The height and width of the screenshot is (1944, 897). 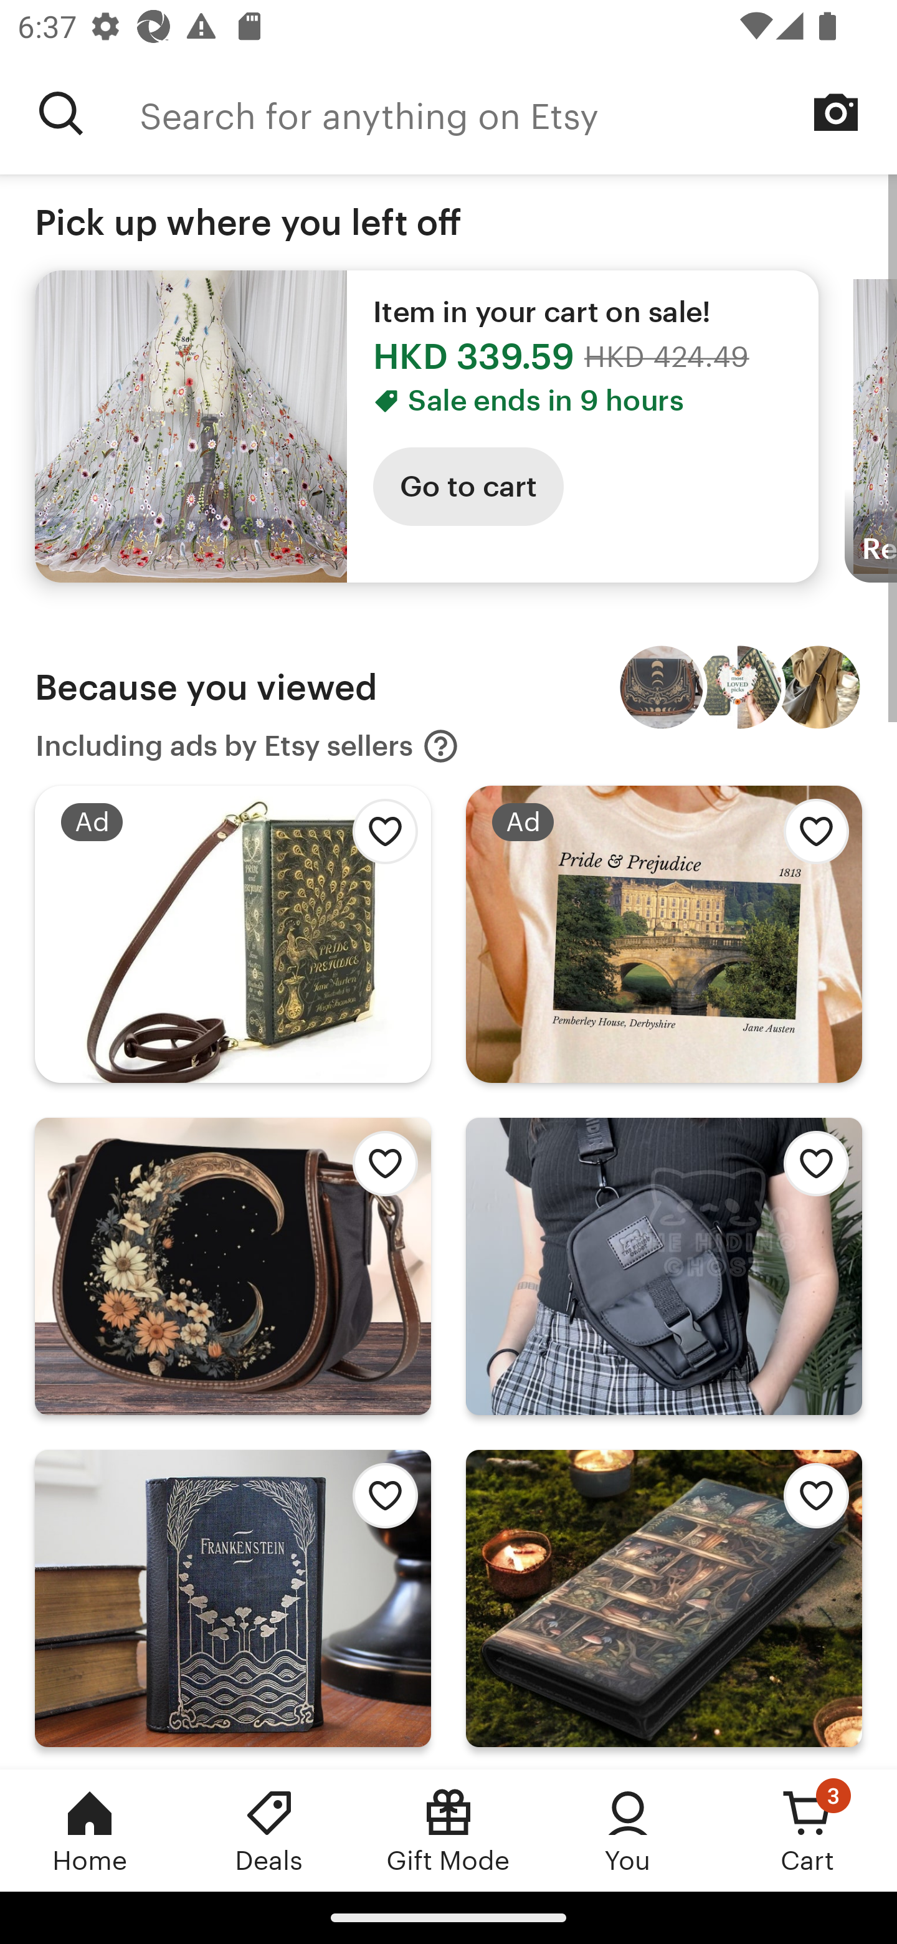 What do you see at coordinates (61, 113) in the screenshot?
I see `Search for anything on Etsy` at bounding box center [61, 113].